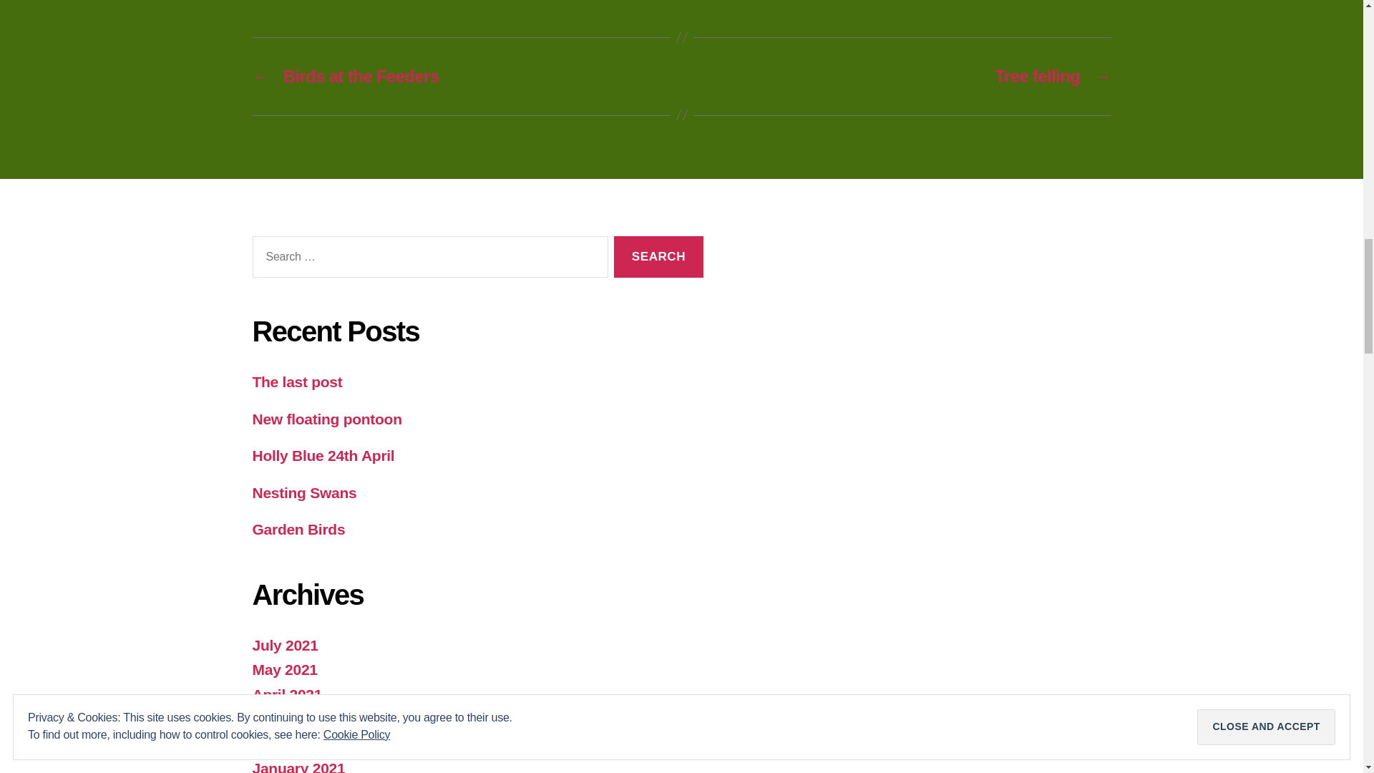 This screenshot has height=773, width=1374. I want to click on March 2021, so click(292, 719).